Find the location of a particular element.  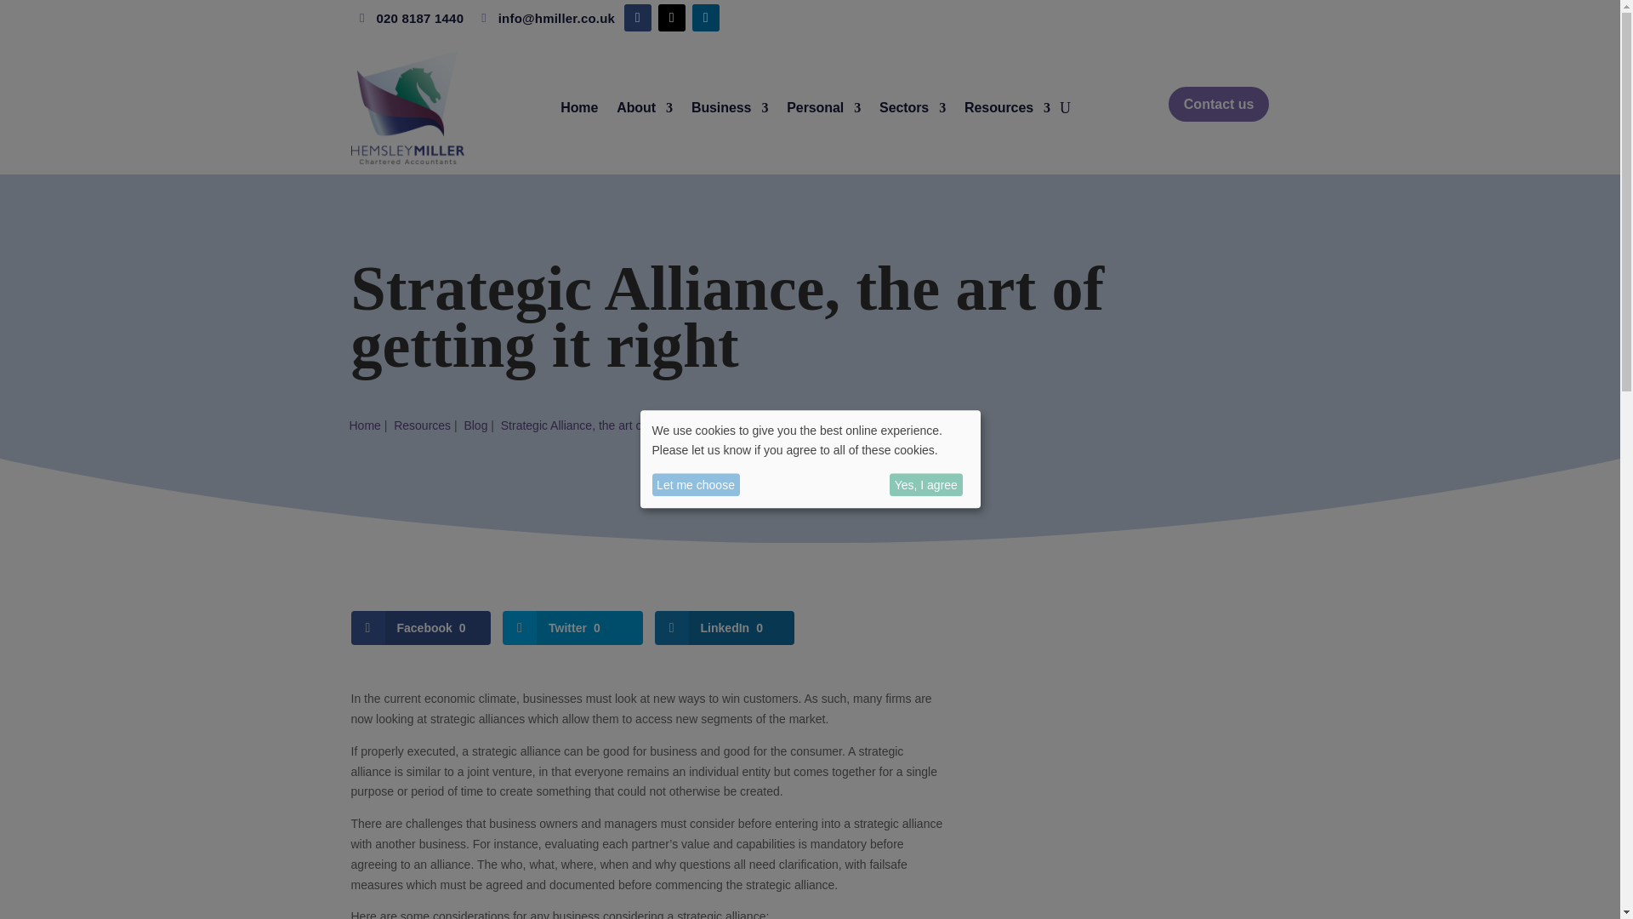

Follow on Facebook is located at coordinates (638, 17).